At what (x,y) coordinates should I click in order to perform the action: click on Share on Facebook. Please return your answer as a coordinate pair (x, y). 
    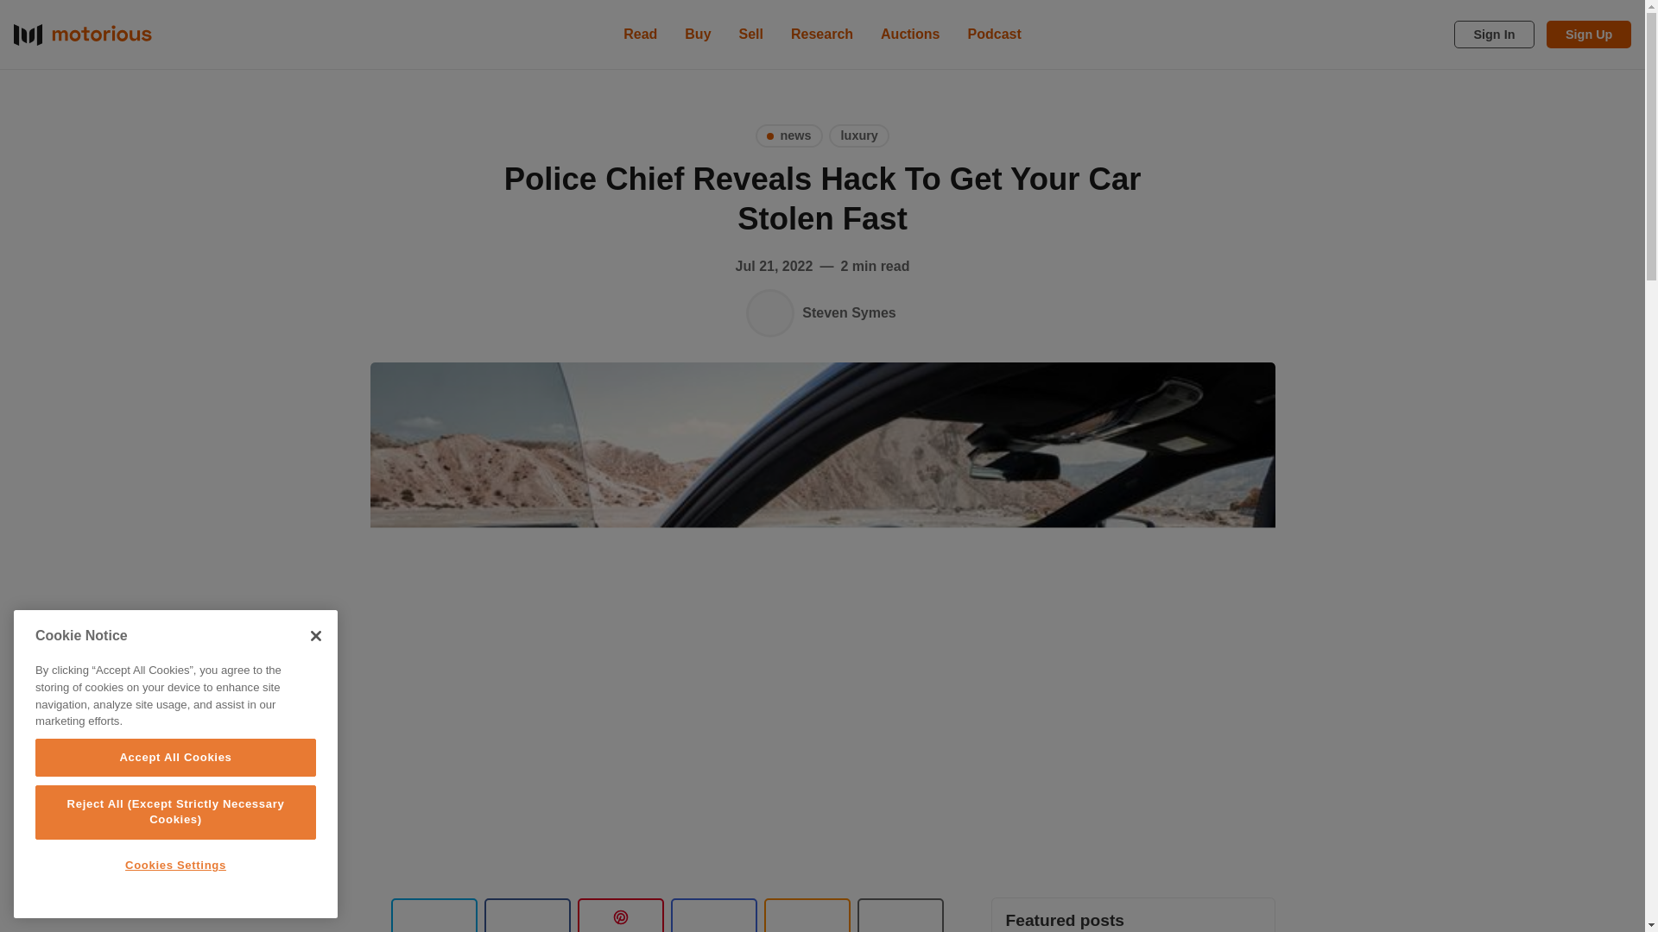
    Looking at the image, I should click on (527, 915).